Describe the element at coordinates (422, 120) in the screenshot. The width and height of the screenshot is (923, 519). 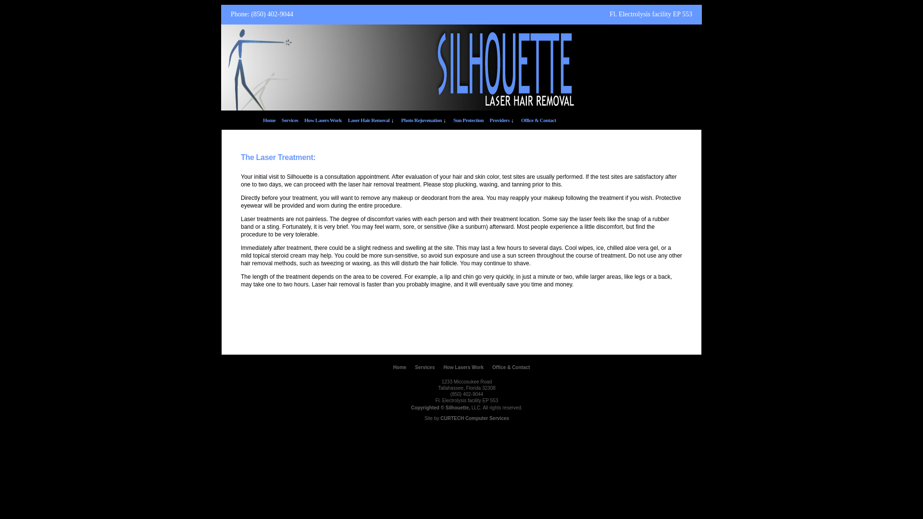
I see `Photo Rejuvenation` at that location.